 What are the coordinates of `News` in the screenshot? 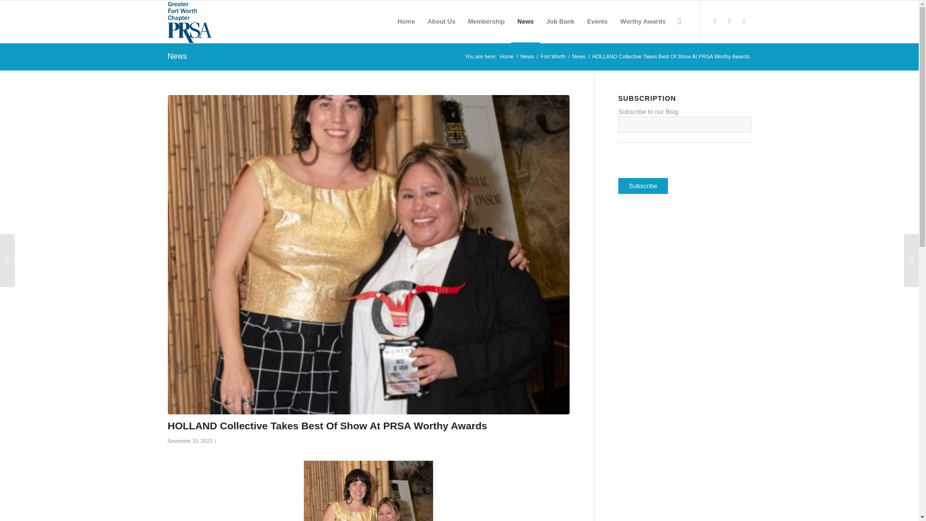 It's located at (177, 56).